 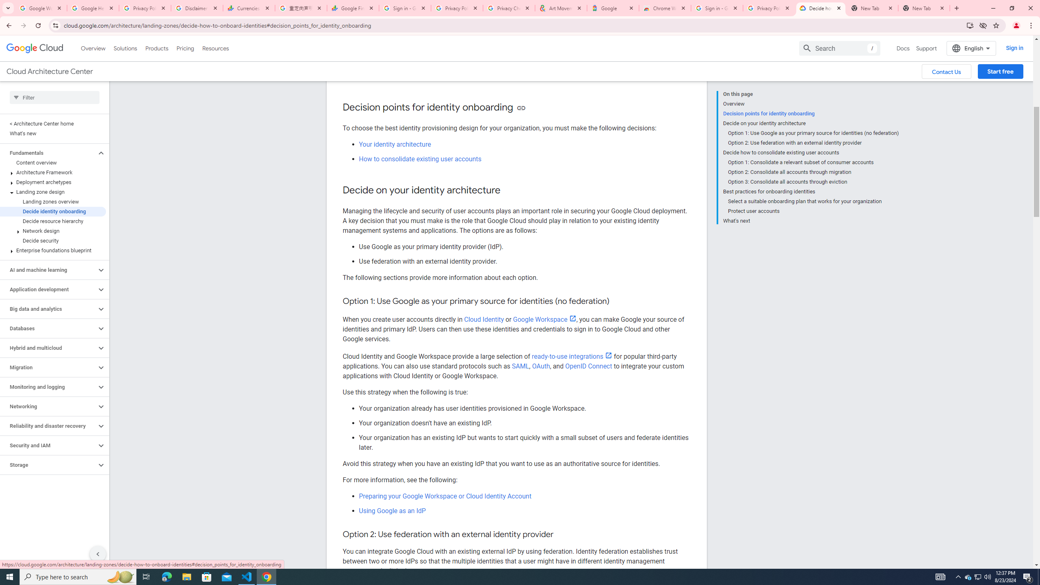 What do you see at coordinates (35, 48) in the screenshot?
I see `Google Cloud` at bounding box center [35, 48].